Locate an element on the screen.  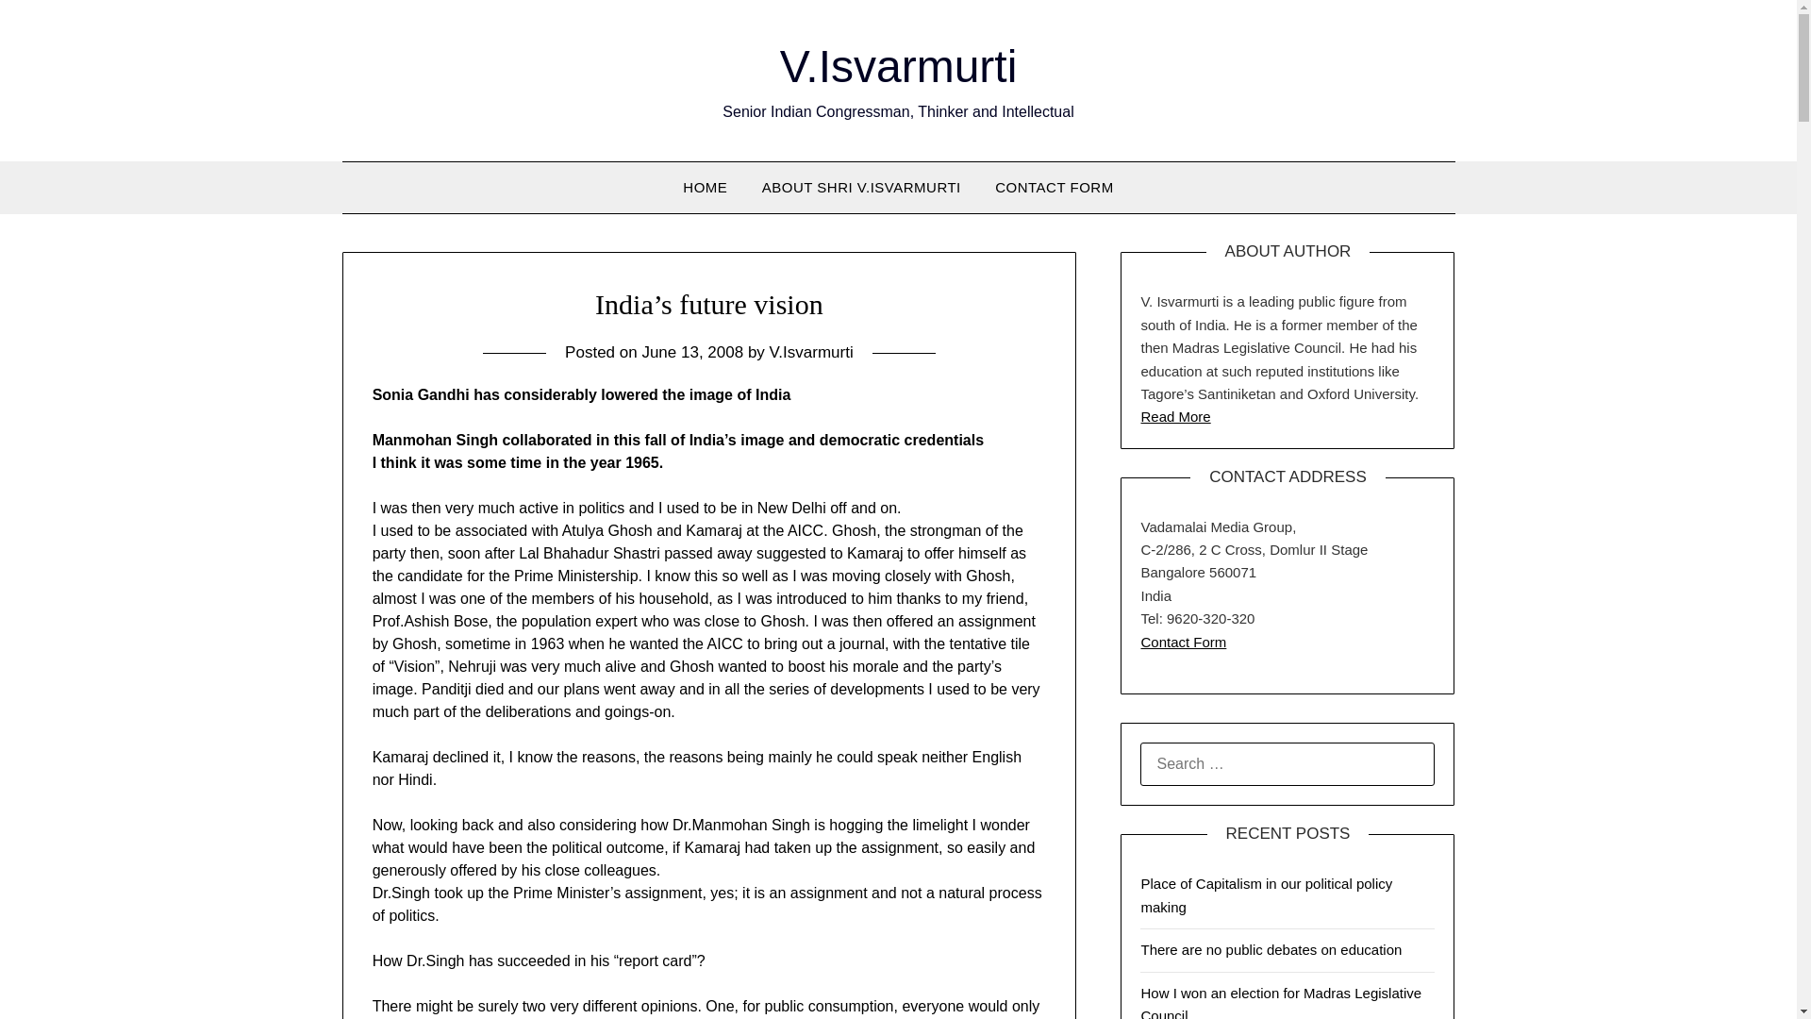
How I won an election for Madras Legislative Council is located at coordinates (1281, 1002).